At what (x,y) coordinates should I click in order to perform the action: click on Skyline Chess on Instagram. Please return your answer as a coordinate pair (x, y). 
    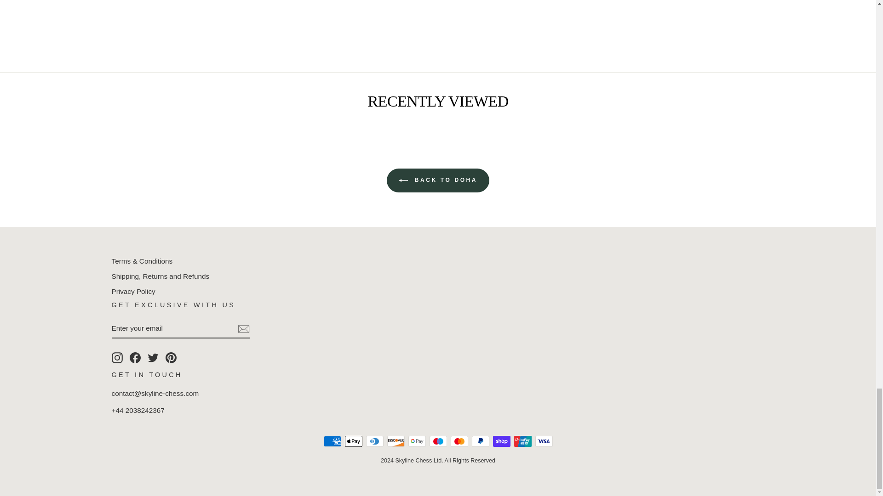
    Looking at the image, I should click on (117, 357).